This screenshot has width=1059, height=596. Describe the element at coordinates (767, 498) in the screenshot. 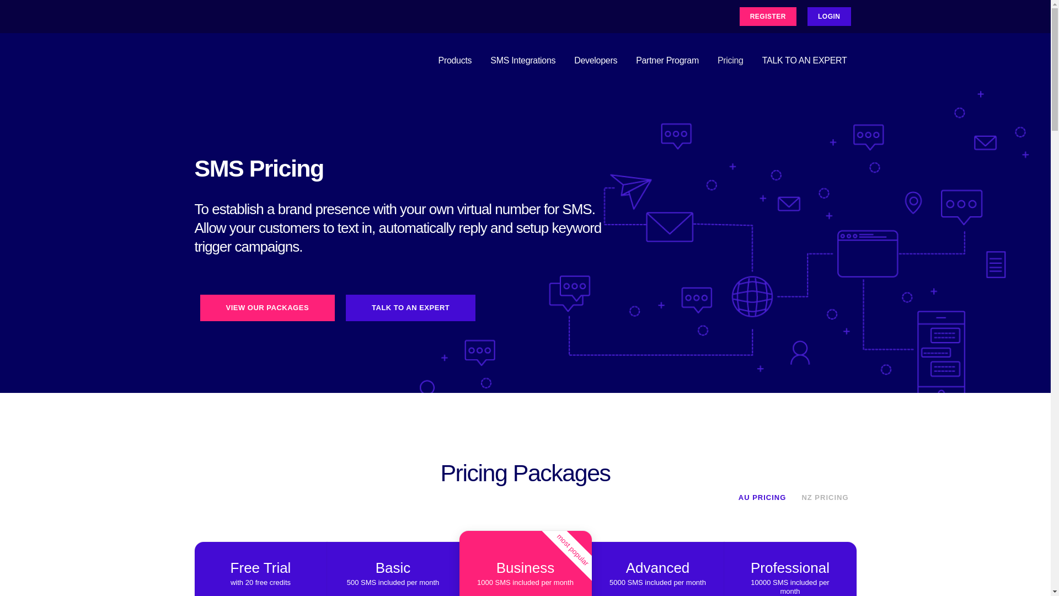

I see `AU PRICING` at that location.